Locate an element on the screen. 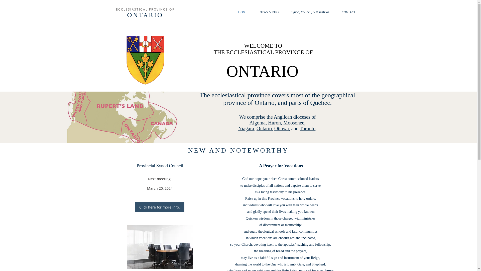 The image size is (481, 271). Algoma is located at coordinates (258, 123).